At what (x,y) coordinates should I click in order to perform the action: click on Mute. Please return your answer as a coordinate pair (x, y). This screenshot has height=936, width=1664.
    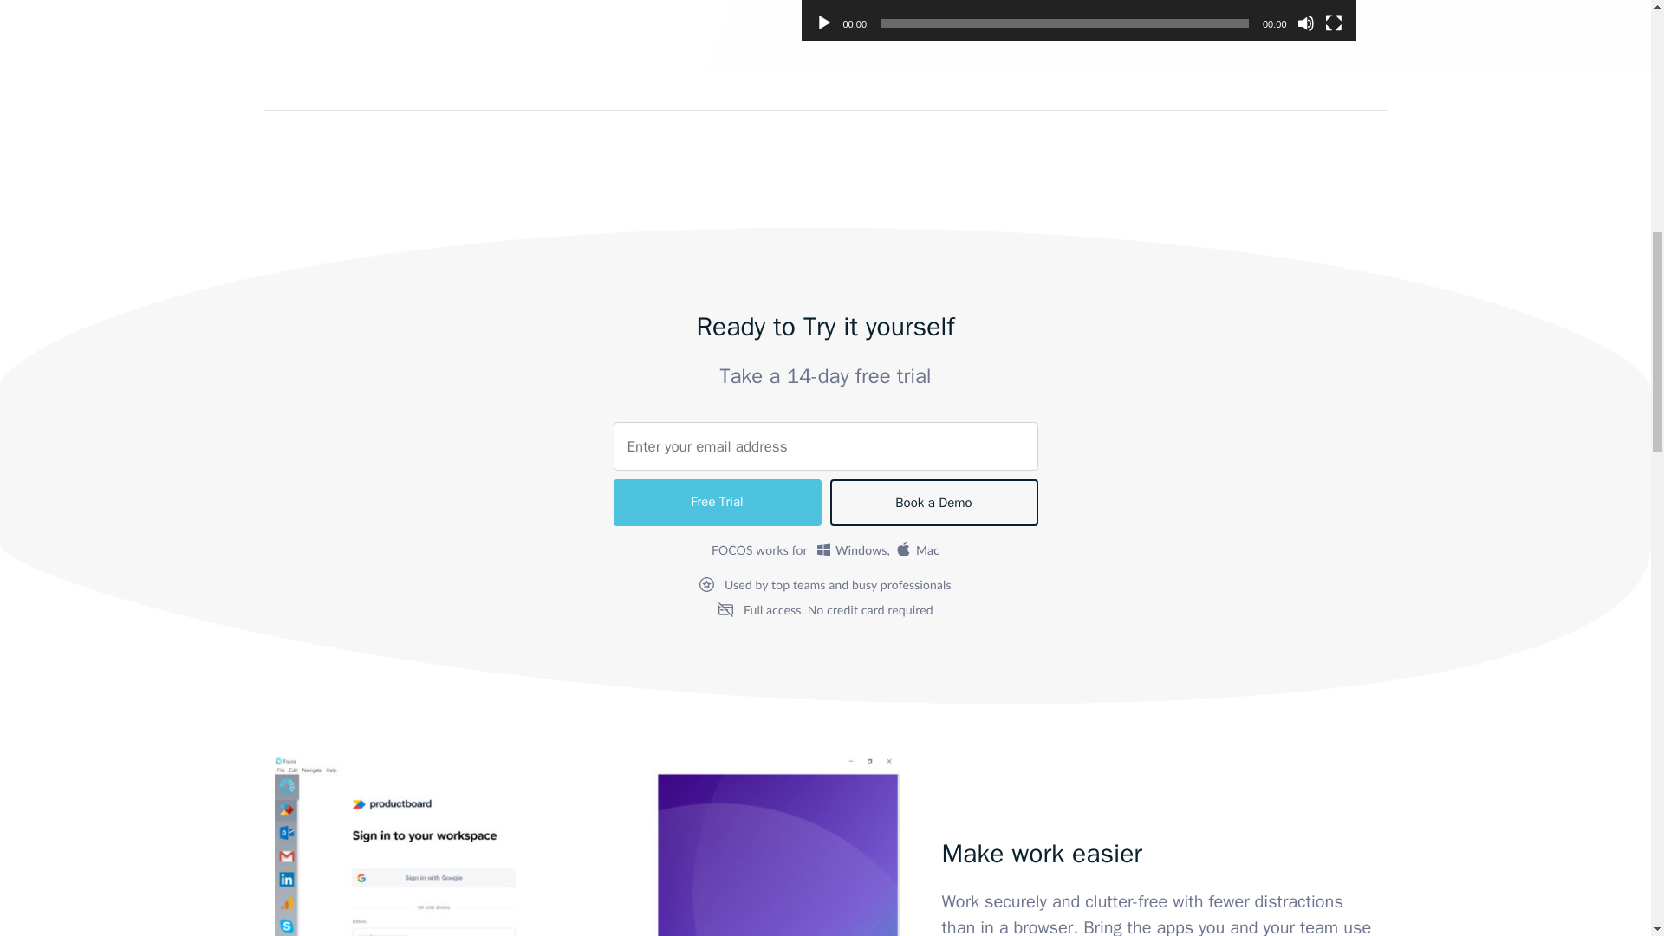
    Looking at the image, I should click on (1305, 23).